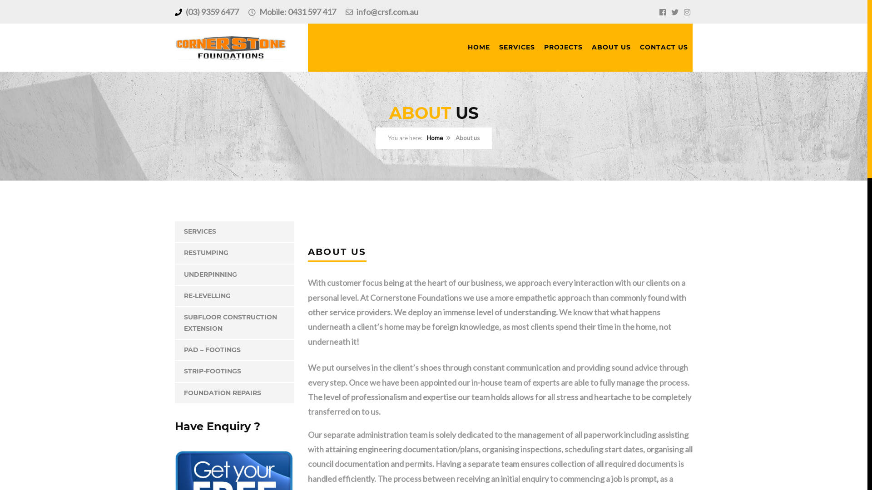 This screenshot has width=872, height=490. I want to click on RE-LEVELLING, so click(234, 296).